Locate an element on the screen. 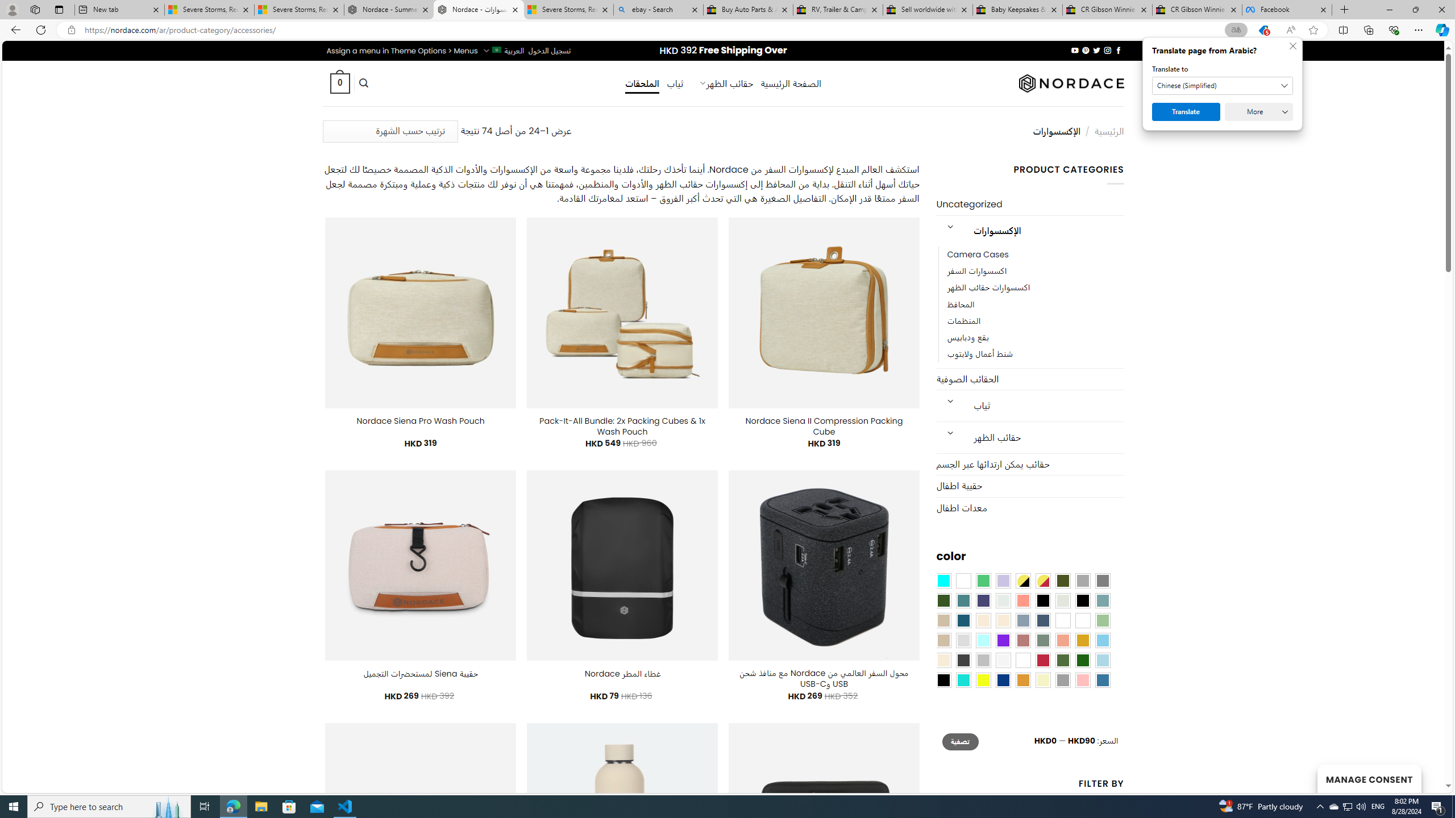  Light Purple is located at coordinates (1003, 581).